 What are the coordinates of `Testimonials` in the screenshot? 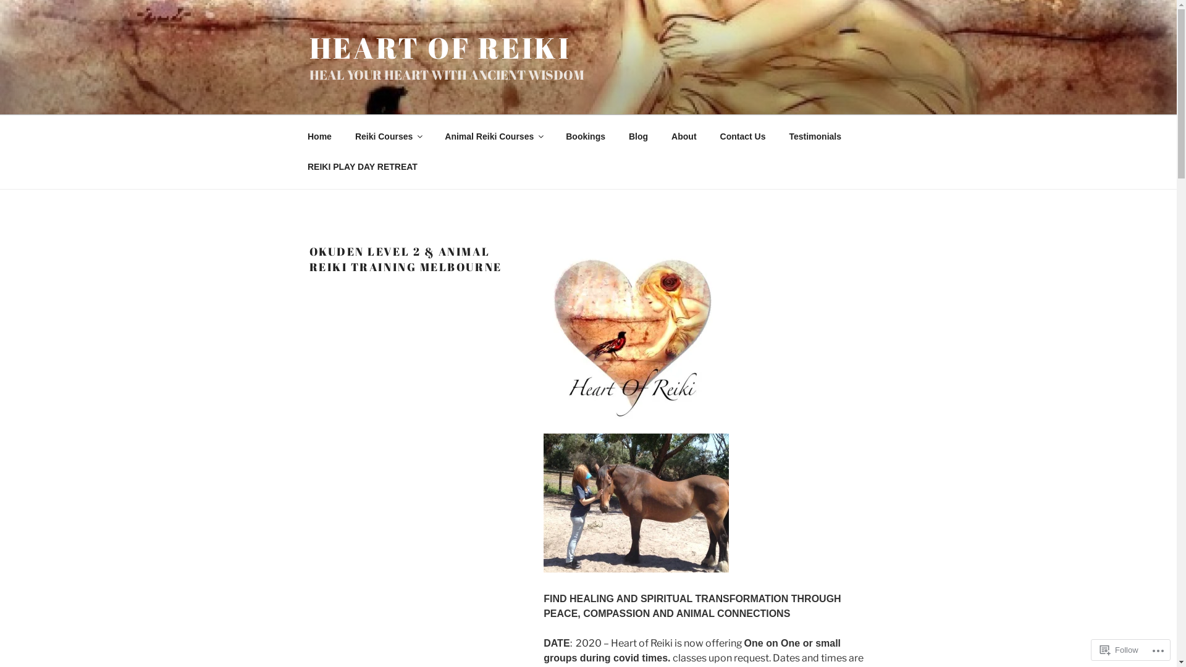 It's located at (815, 137).